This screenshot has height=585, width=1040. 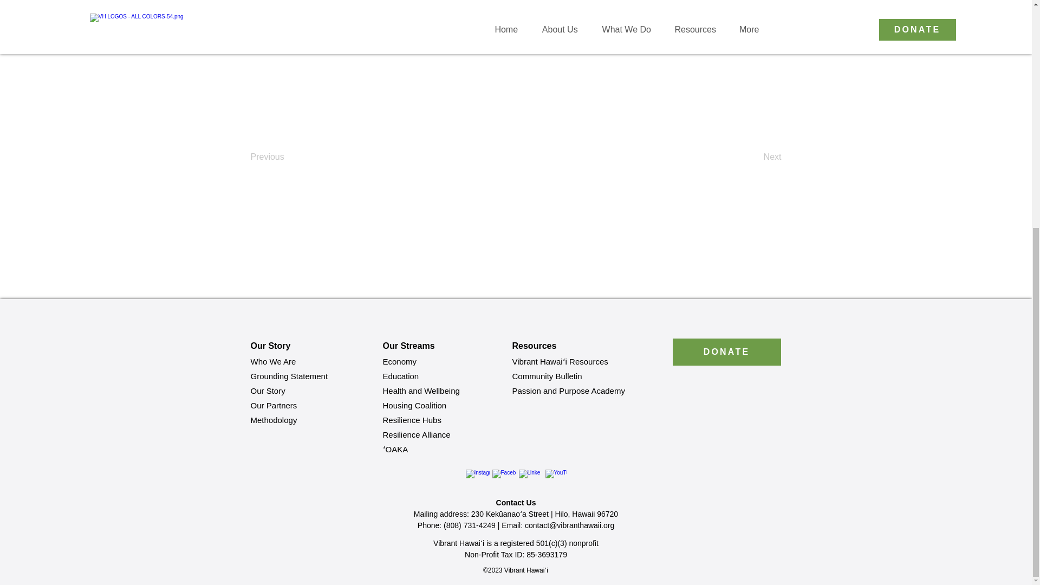 What do you see at coordinates (273, 361) in the screenshot?
I see `Who We Are` at bounding box center [273, 361].